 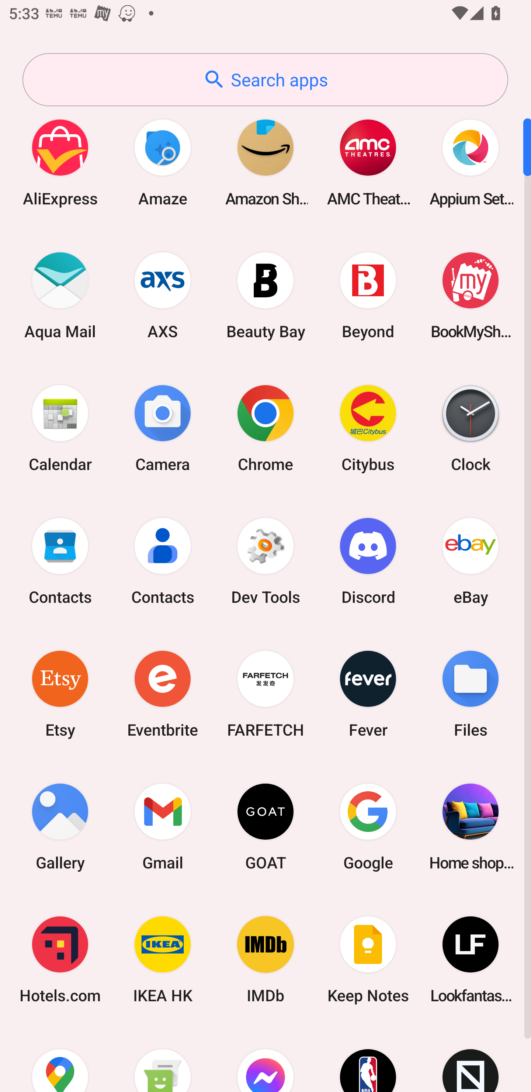 I want to click on Aqua Mail, so click(x=60, y=295).